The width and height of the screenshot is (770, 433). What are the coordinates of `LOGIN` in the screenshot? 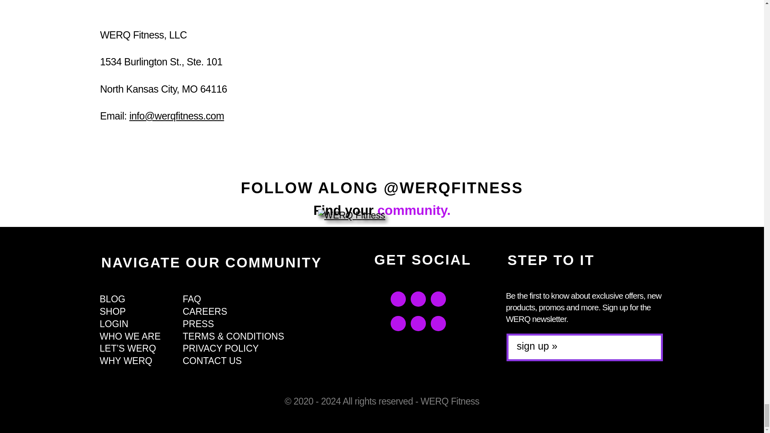 It's located at (137, 324).